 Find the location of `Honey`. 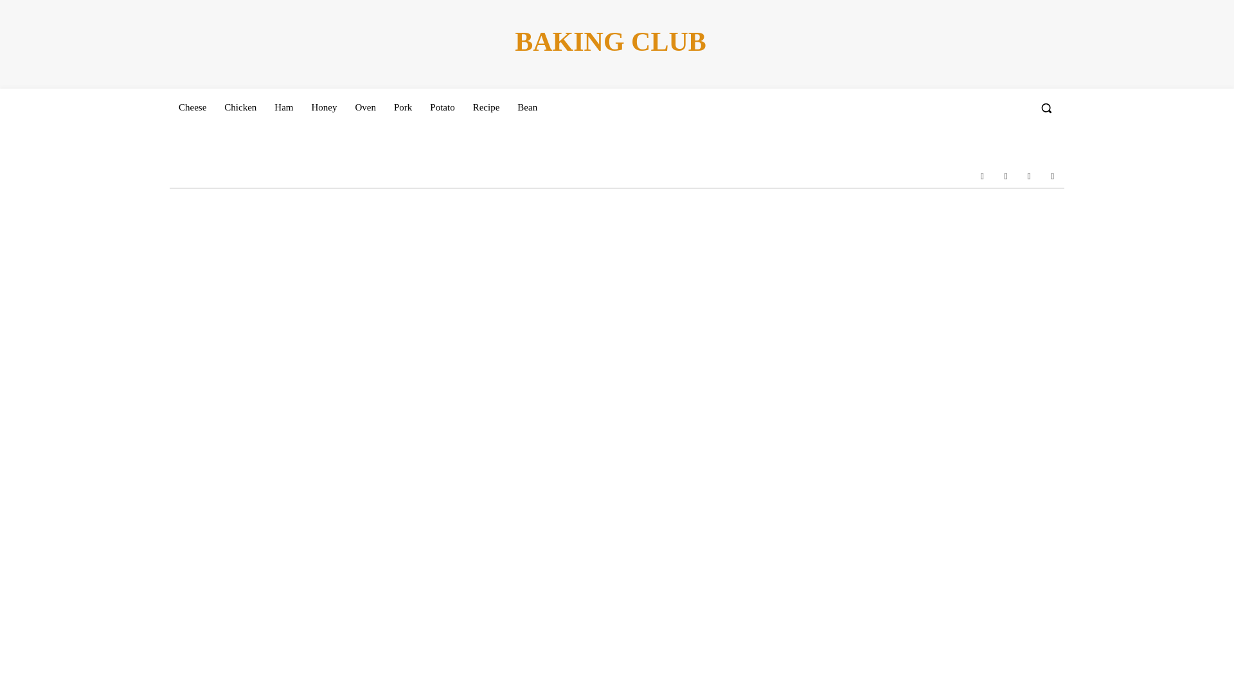

Honey is located at coordinates (324, 107).